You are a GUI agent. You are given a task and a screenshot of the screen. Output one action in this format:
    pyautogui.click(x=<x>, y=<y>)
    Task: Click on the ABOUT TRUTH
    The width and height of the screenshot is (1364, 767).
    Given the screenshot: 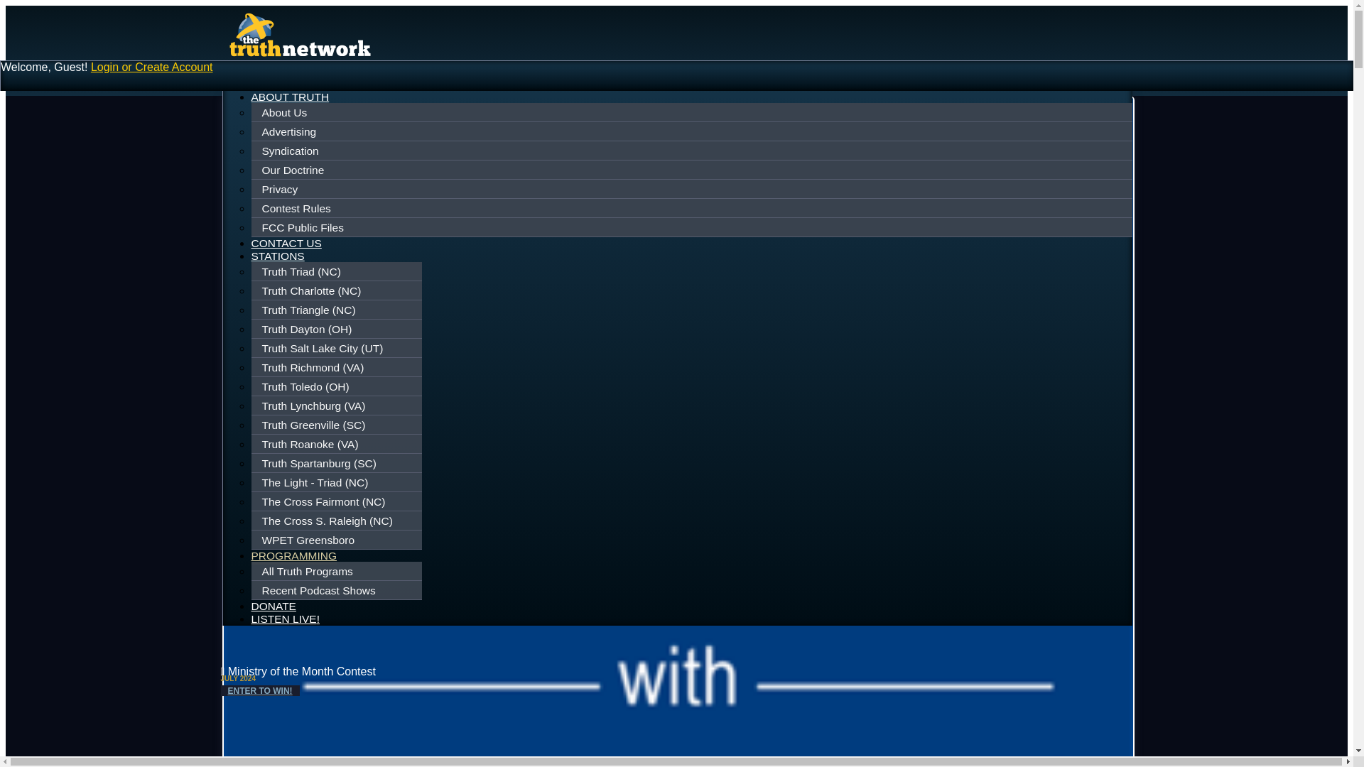 What is the action you would take?
    pyautogui.click(x=290, y=97)
    